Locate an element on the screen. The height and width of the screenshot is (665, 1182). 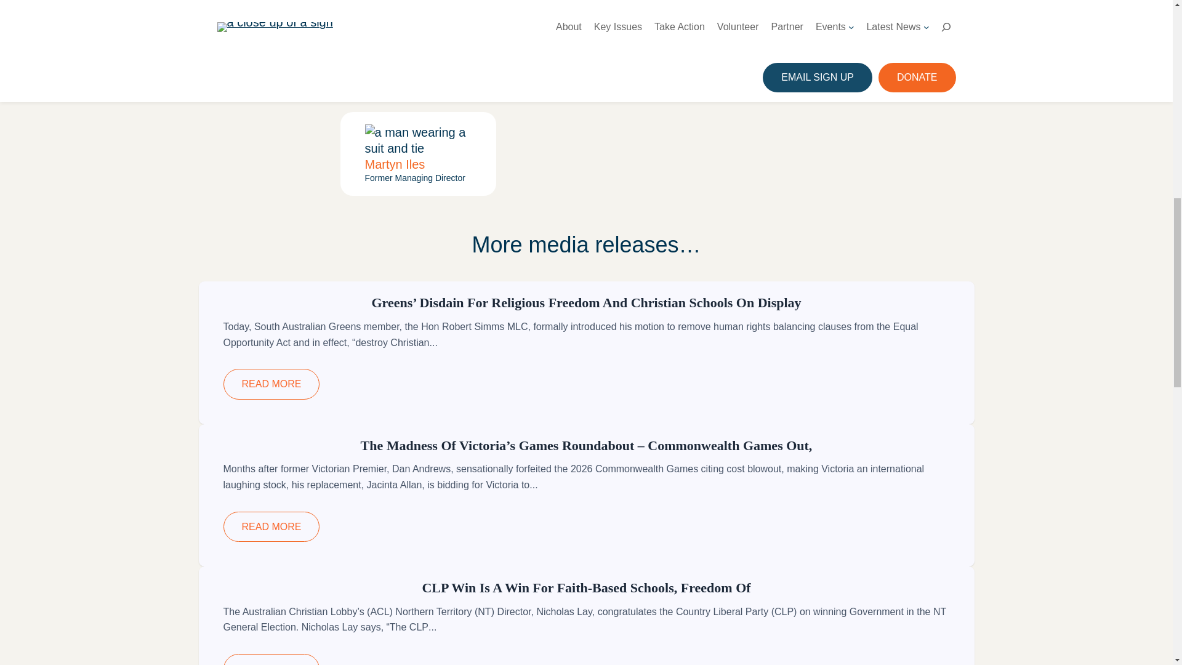
READ MORE is located at coordinates (271, 526).